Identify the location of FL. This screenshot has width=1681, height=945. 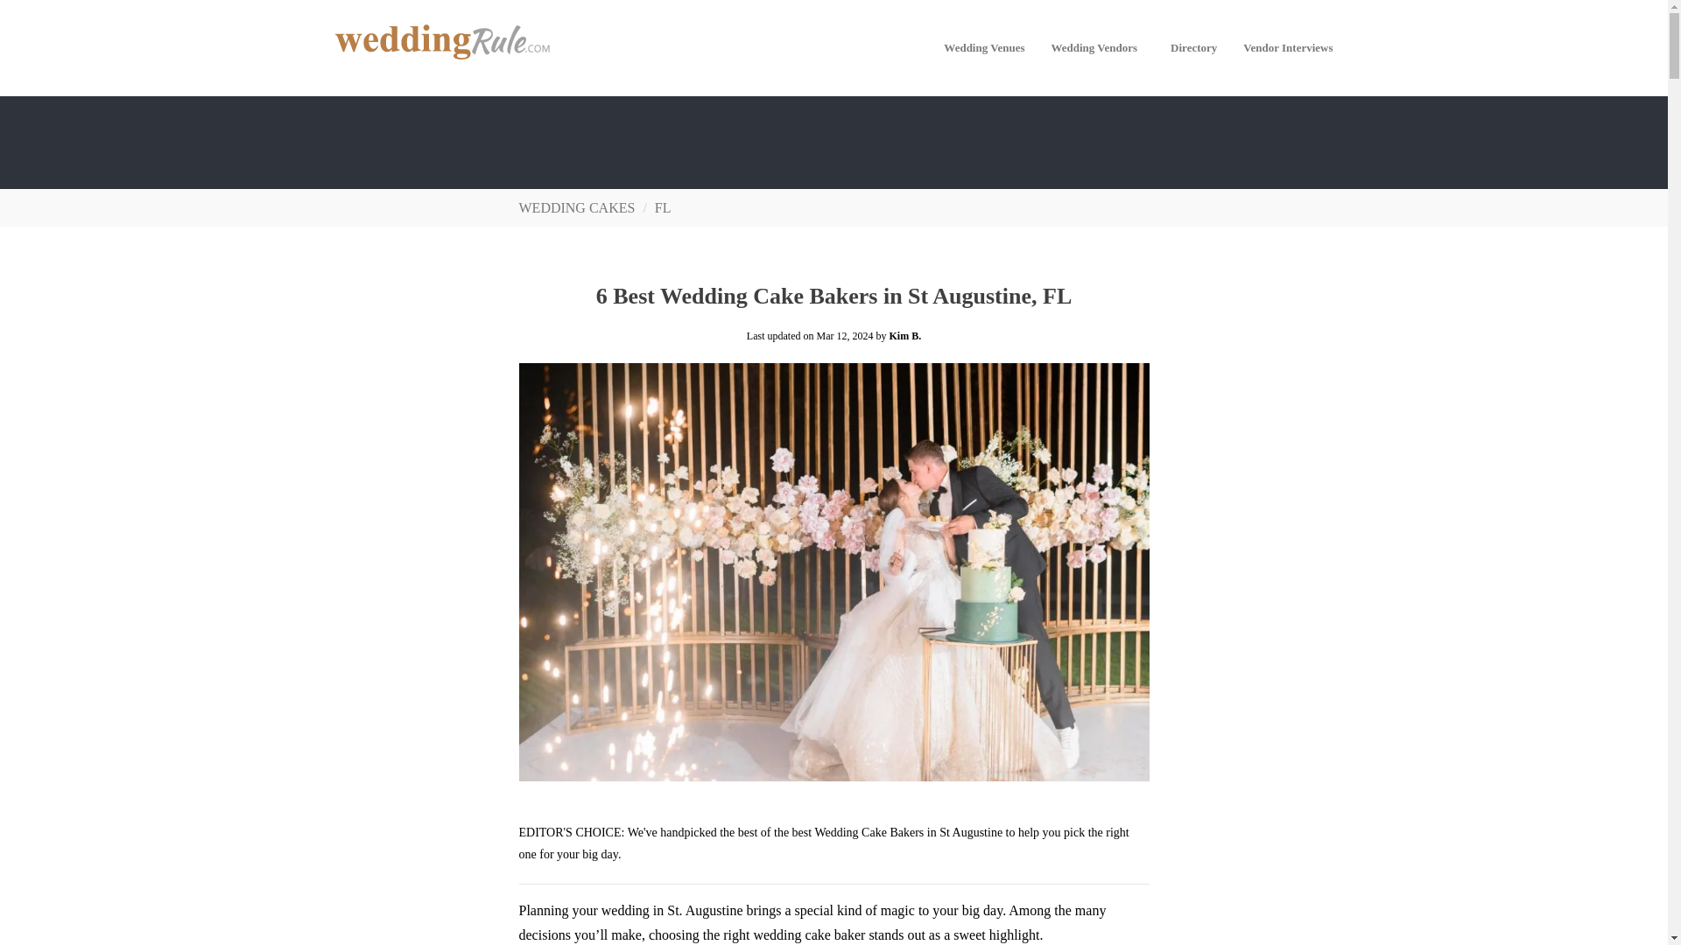
(663, 207).